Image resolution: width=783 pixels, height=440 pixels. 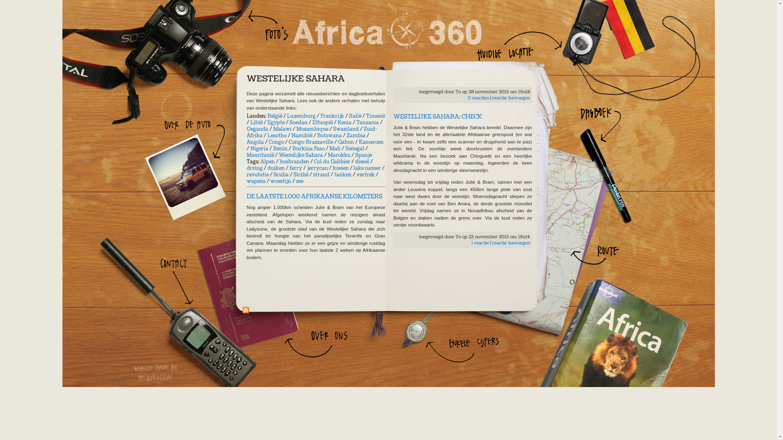 I want to click on Oeganda, so click(x=257, y=129).